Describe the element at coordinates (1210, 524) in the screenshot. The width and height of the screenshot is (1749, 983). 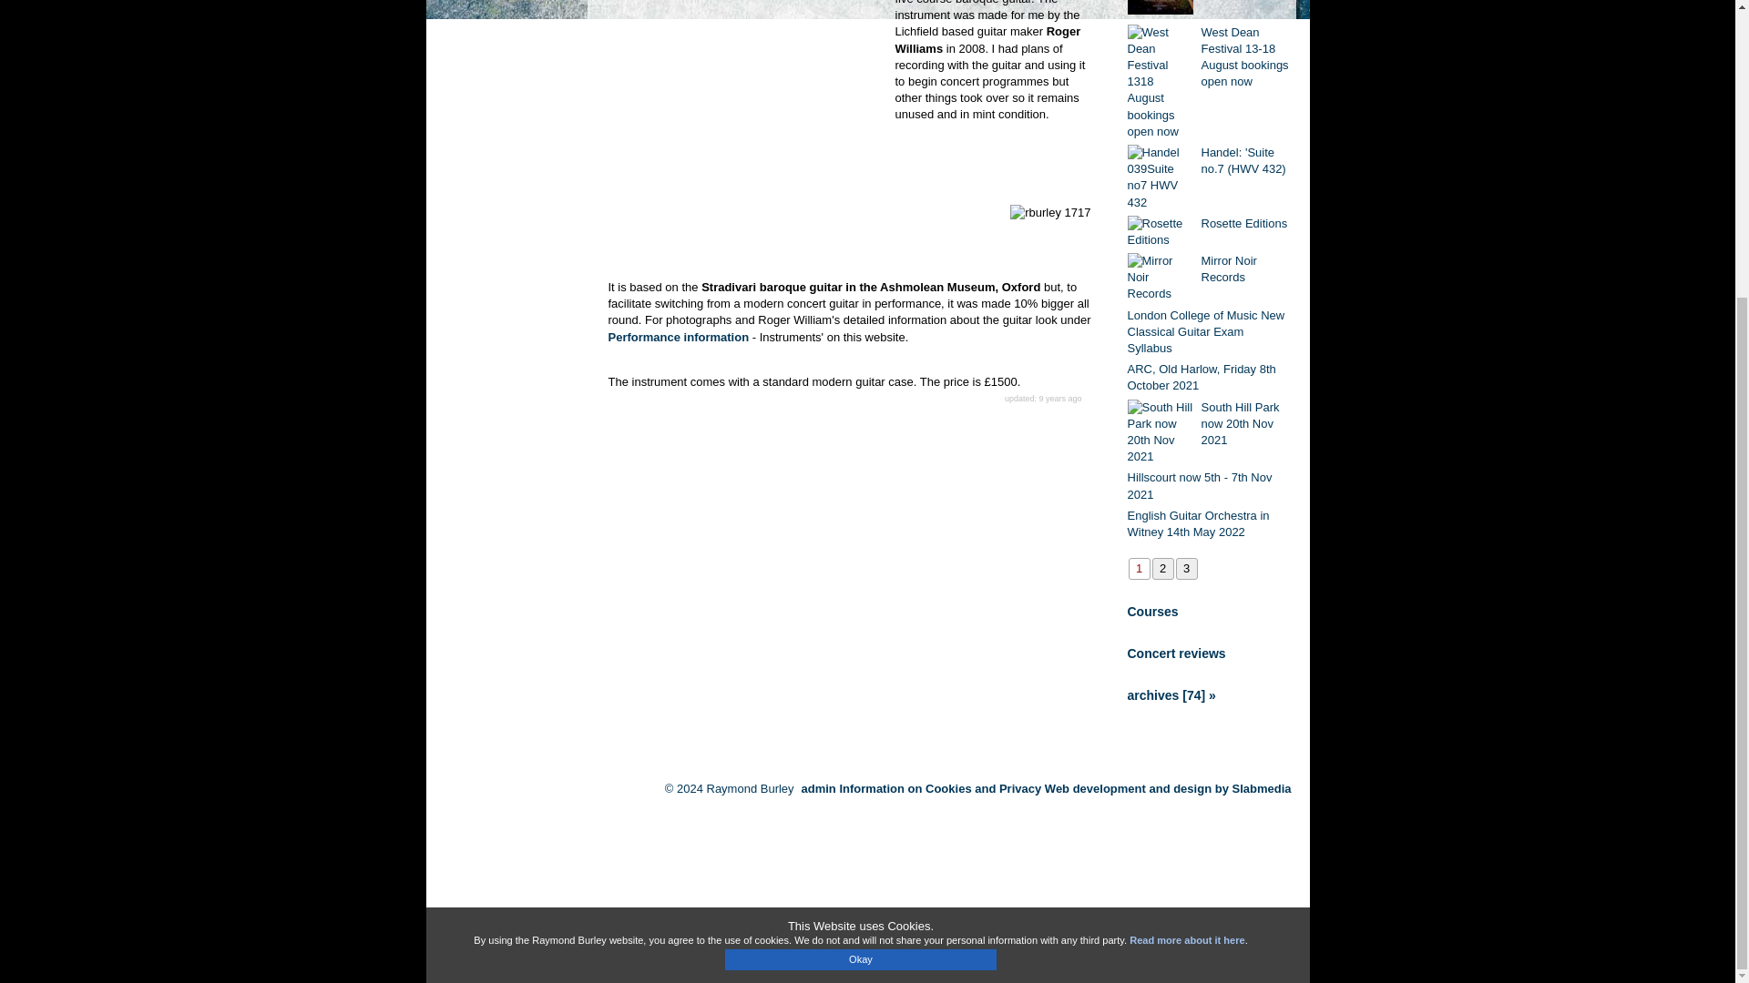
I see `English Guitar Orchestra in Witney 14th May 2022` at that location.